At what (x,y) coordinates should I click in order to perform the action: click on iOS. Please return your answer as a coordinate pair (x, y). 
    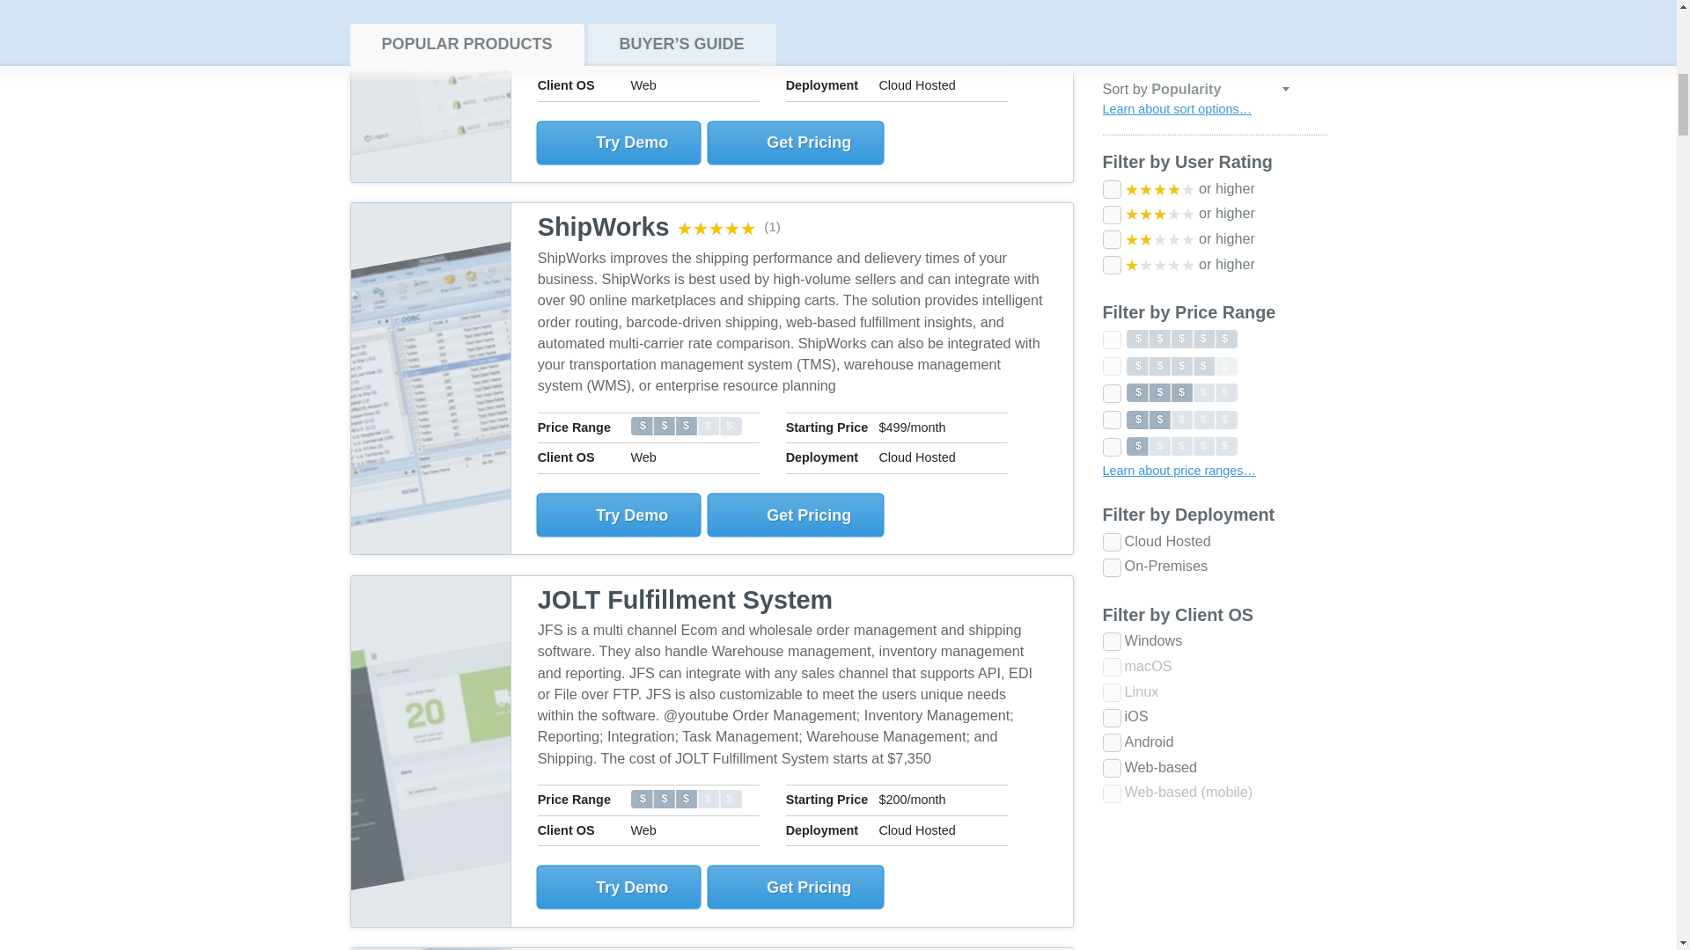
    Looking at the image, I should click on (1111, 140).